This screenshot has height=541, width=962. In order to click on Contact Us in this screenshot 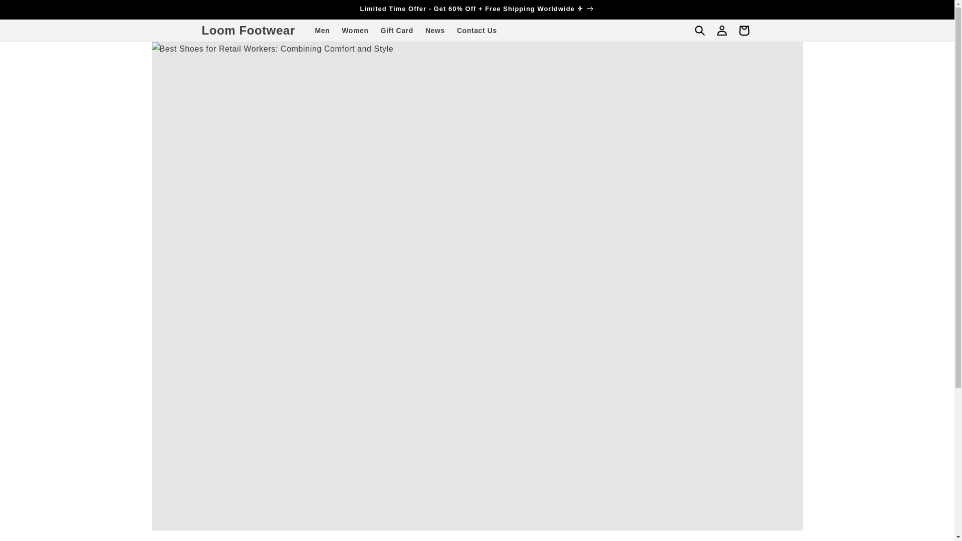, I will do `click(477, 30)`.